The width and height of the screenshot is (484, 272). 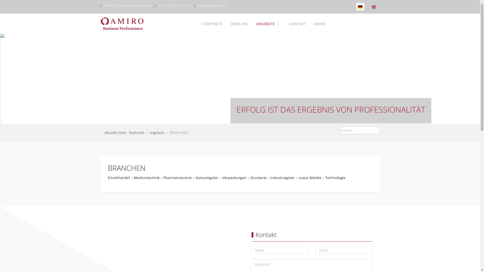 What do you see at coordinates (157, 132) in the screenshot?
I see `Angebote` at bounding box center [157, 132].